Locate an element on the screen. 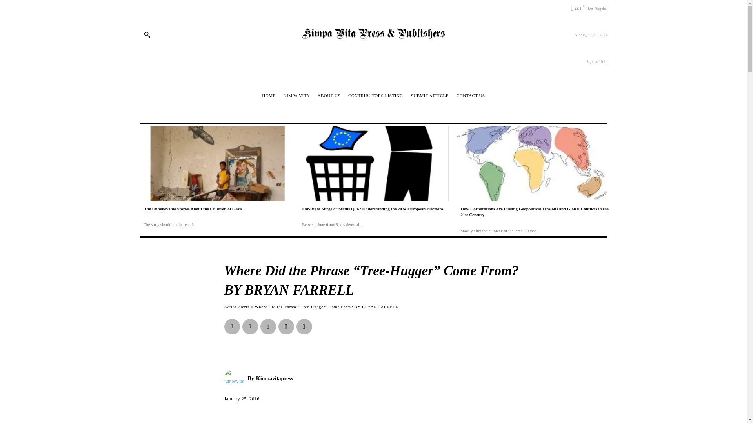 The height and width of the screenshot is (423, 753). The Unbelievable Stories About the Children of Gaza is located at coordinates (215, 163).